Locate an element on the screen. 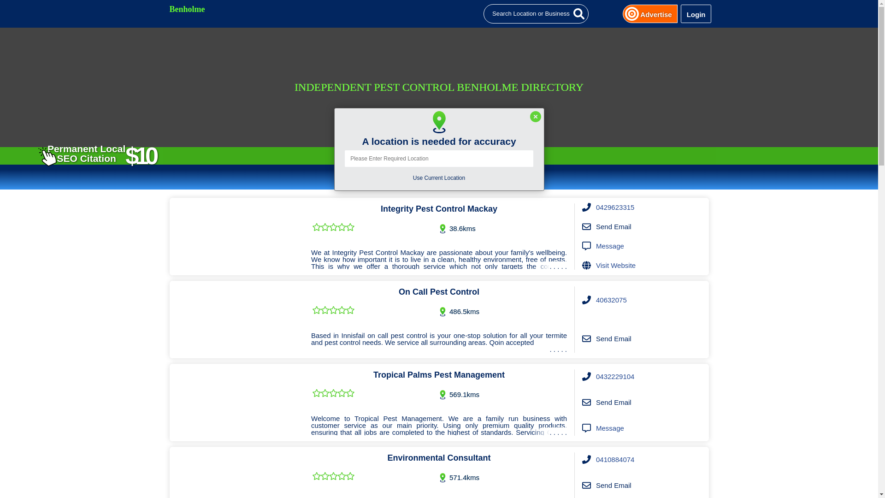  0429623315 is located at coordinates (615, 207).